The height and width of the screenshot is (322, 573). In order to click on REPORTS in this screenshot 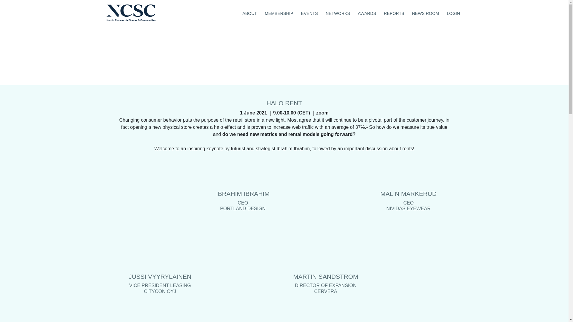, I will do `click(394, 13)`.